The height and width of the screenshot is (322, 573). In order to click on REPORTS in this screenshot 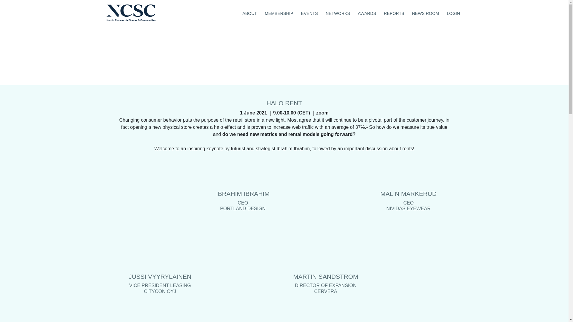, I will do `click(394, 13)`.